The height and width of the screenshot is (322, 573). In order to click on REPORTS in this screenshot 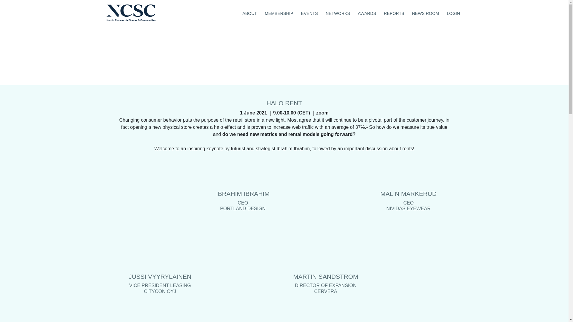, I will do `click(394, 13)`.